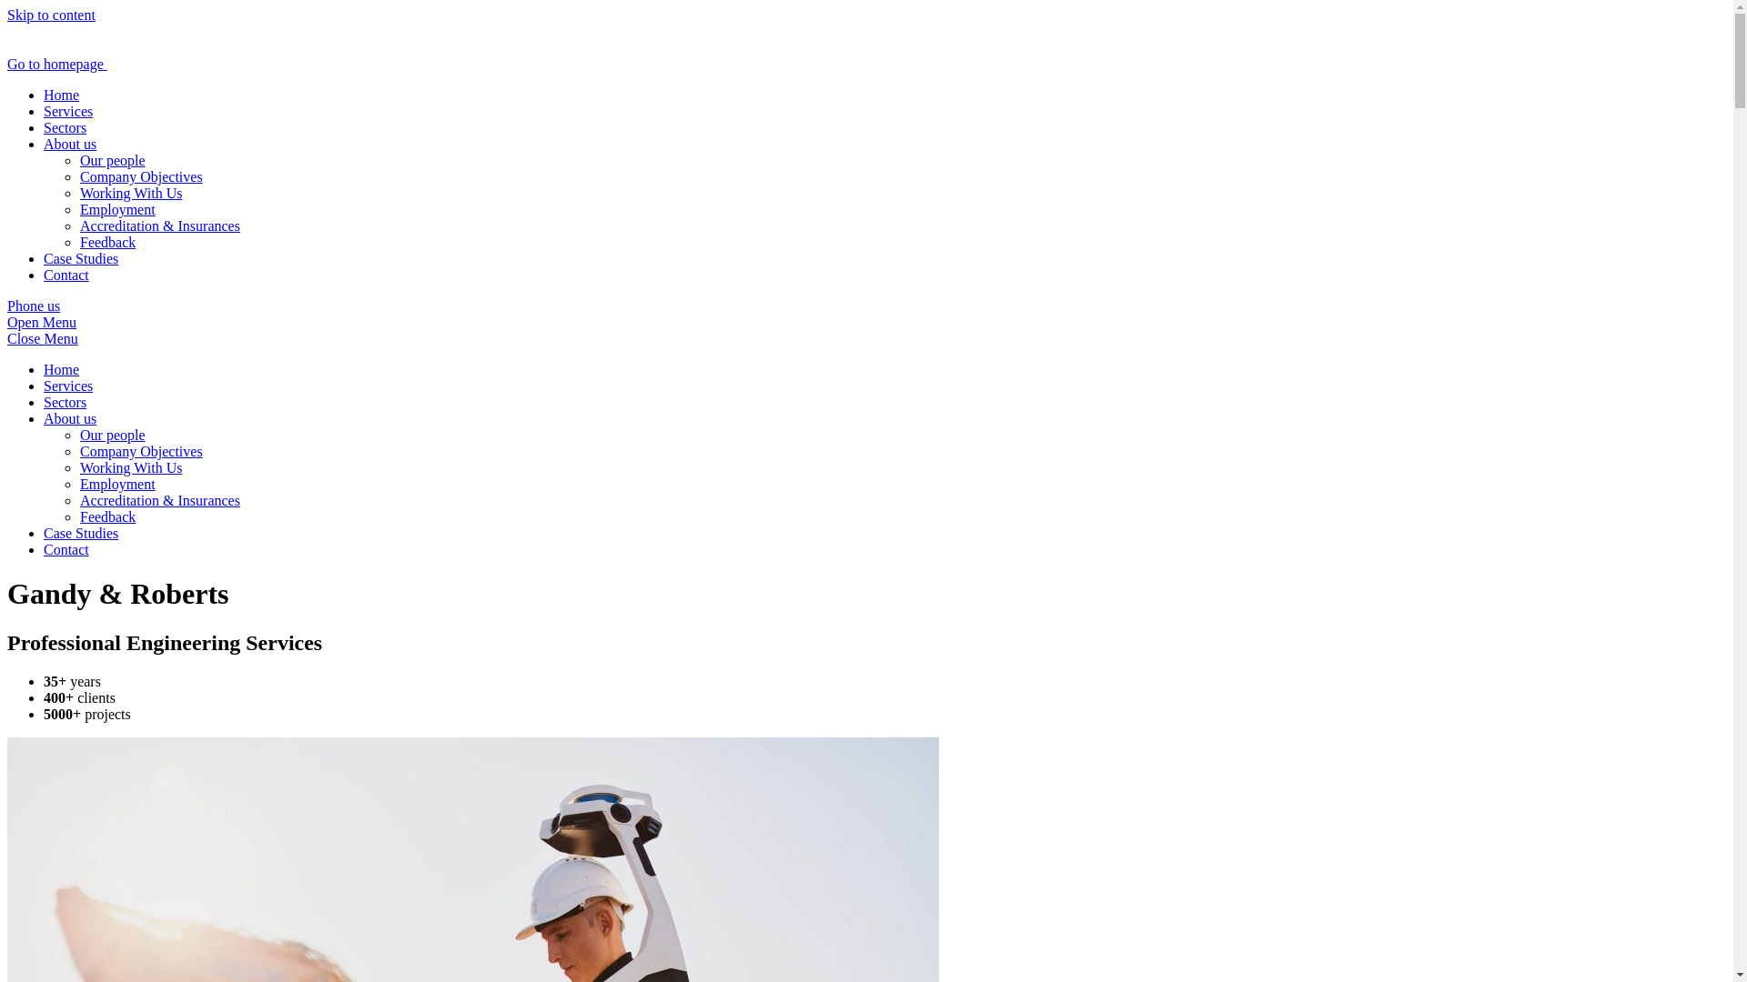 The image size is (1747, 982). I want to click on Case Studies, so click(81, 533).